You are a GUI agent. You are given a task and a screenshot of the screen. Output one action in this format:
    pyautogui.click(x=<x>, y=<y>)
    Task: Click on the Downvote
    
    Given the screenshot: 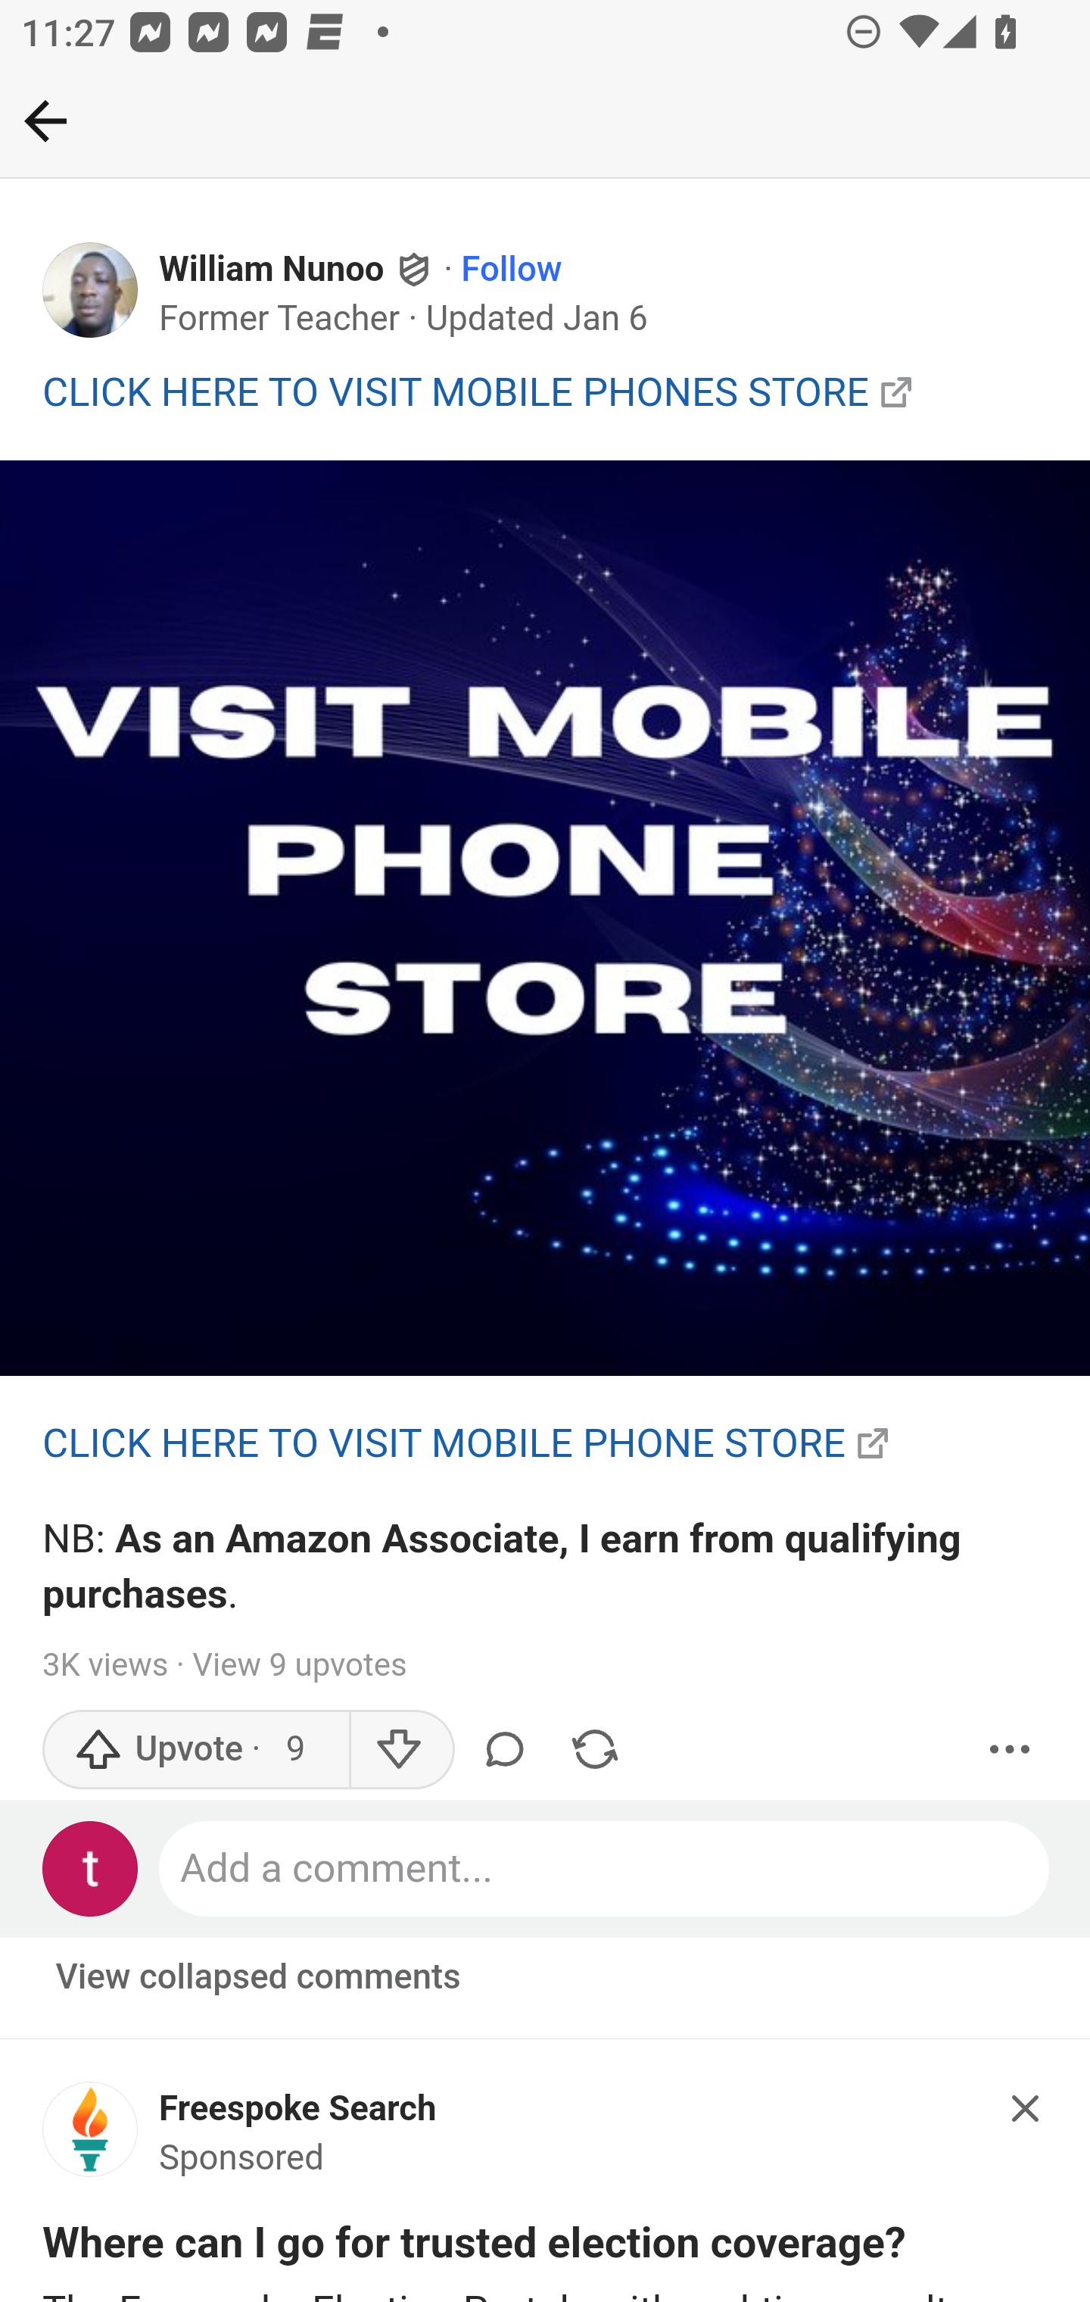 What is the action you would take?
    pyautogui.click(x=401, y=1749)
    